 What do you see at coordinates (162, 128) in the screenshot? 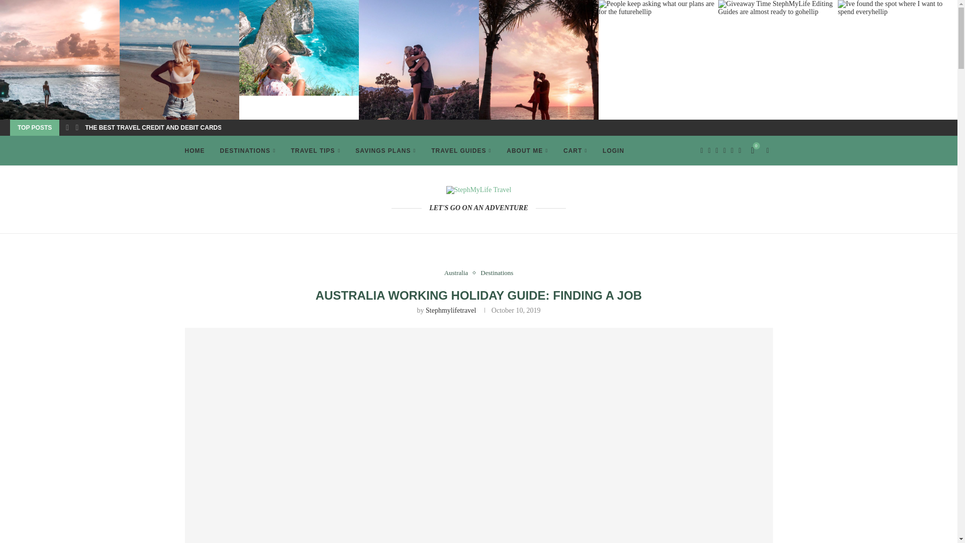
I see `THE BEST TRAVEL CREDIT AND DEBIT CARDS FOR...` at bounding box center [162, 128].